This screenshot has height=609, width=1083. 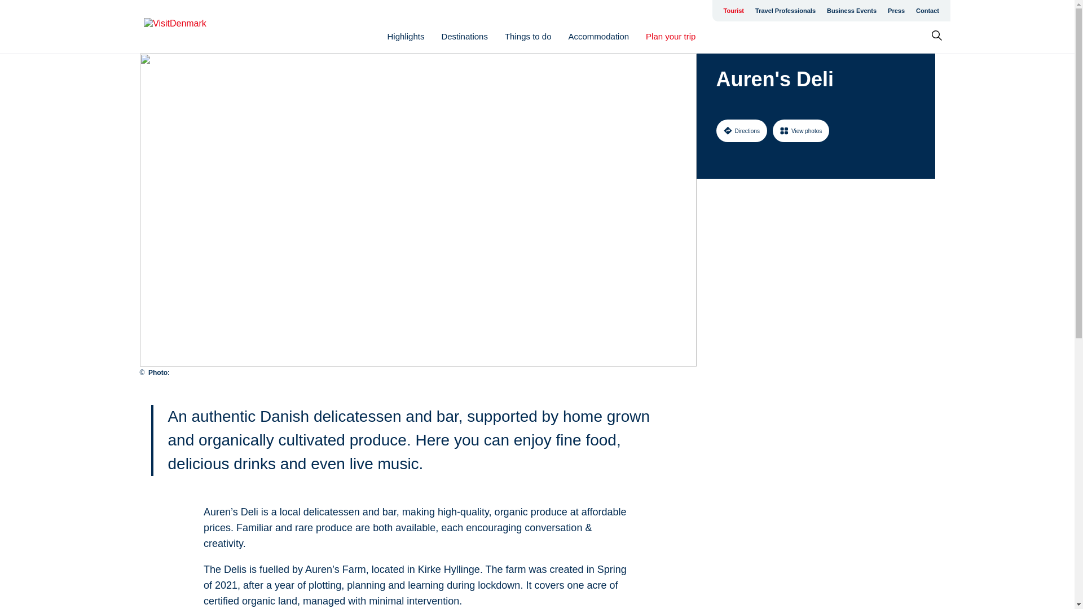 What do you see at coordinates (599, 36) in the screenshot?
I see `Accommodation` at bounding box center [599, 36].